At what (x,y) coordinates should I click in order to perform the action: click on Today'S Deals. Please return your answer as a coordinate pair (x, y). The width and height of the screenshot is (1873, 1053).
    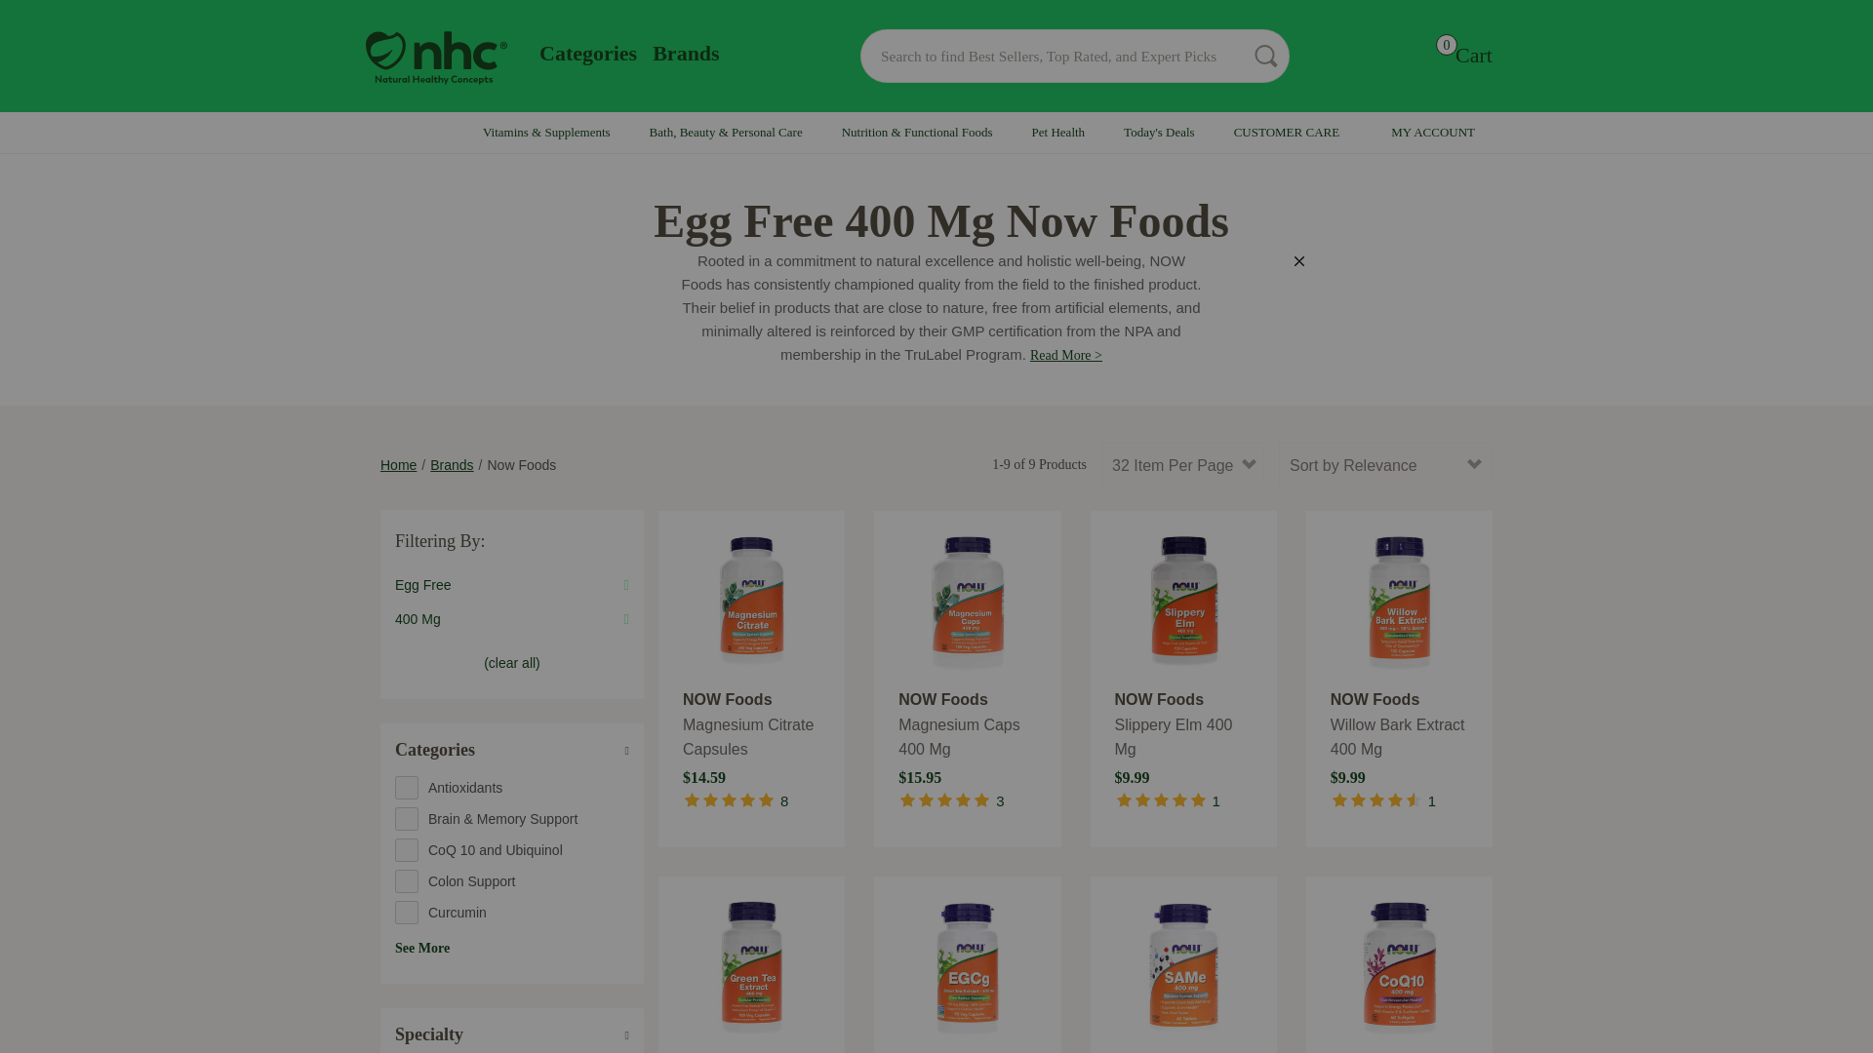
    Looking at the image, I should click on (1159, 132).